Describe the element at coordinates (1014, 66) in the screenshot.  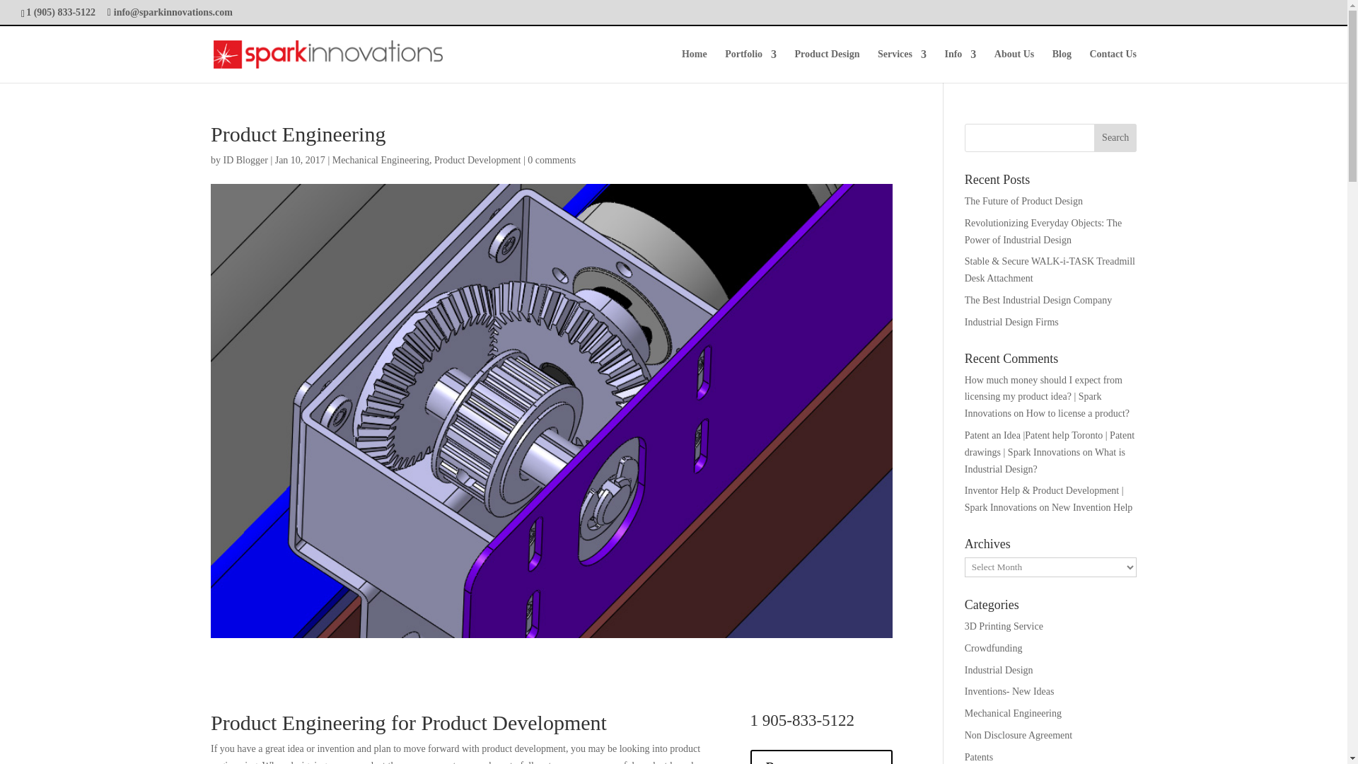
I see `About Us` at that location.